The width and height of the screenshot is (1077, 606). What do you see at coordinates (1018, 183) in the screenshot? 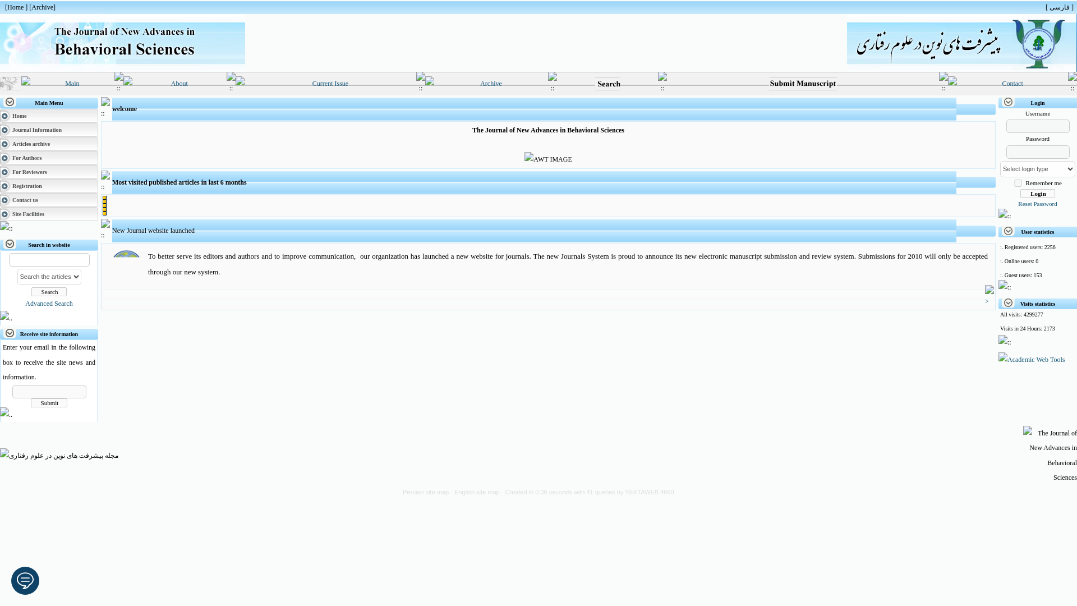
I see `on` at bounding box center [1018, 183].